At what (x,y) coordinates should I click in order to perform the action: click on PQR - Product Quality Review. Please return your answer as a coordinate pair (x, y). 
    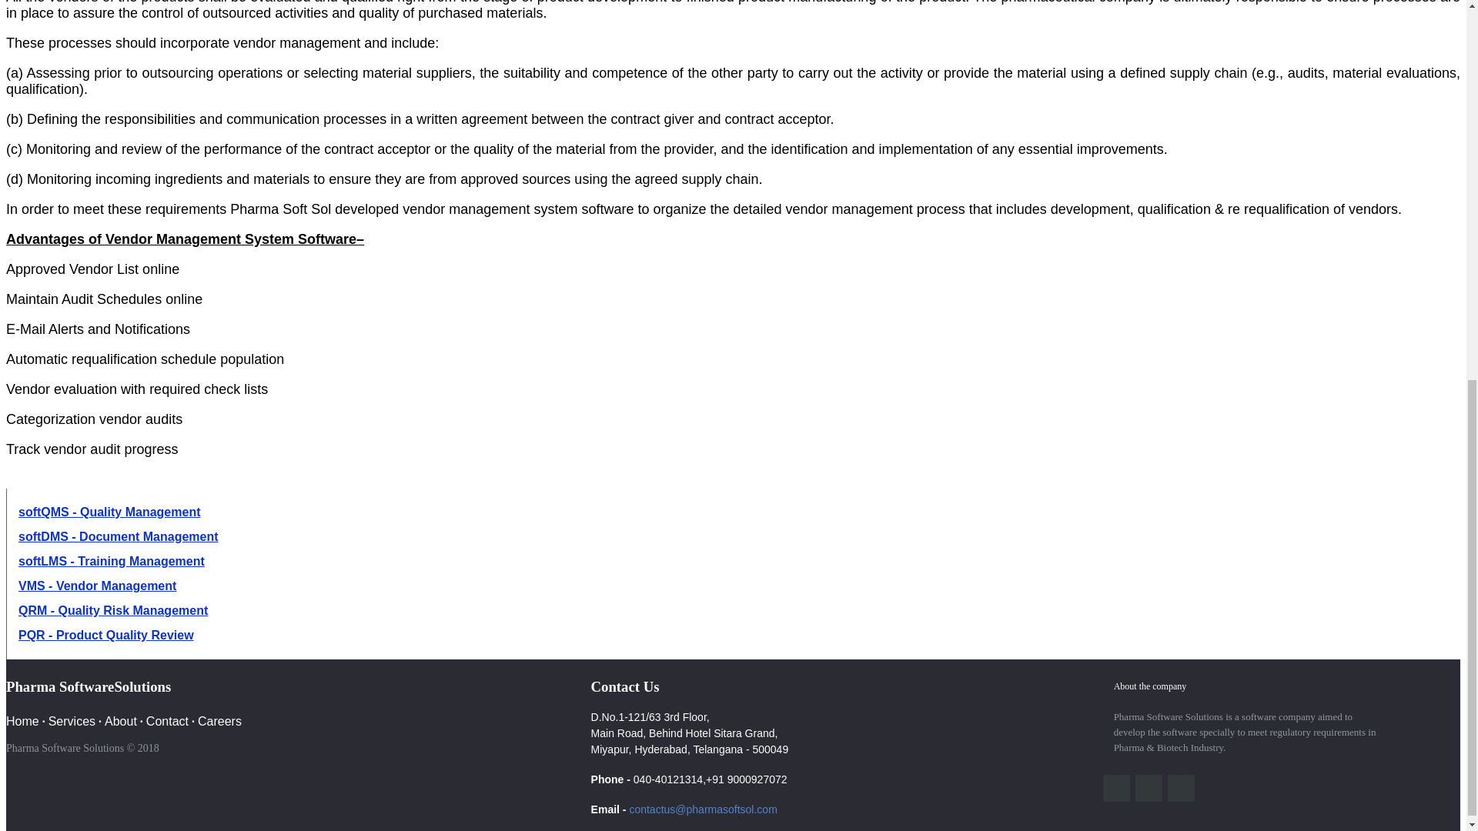
    Looking at the image, I should click on (105, 634).